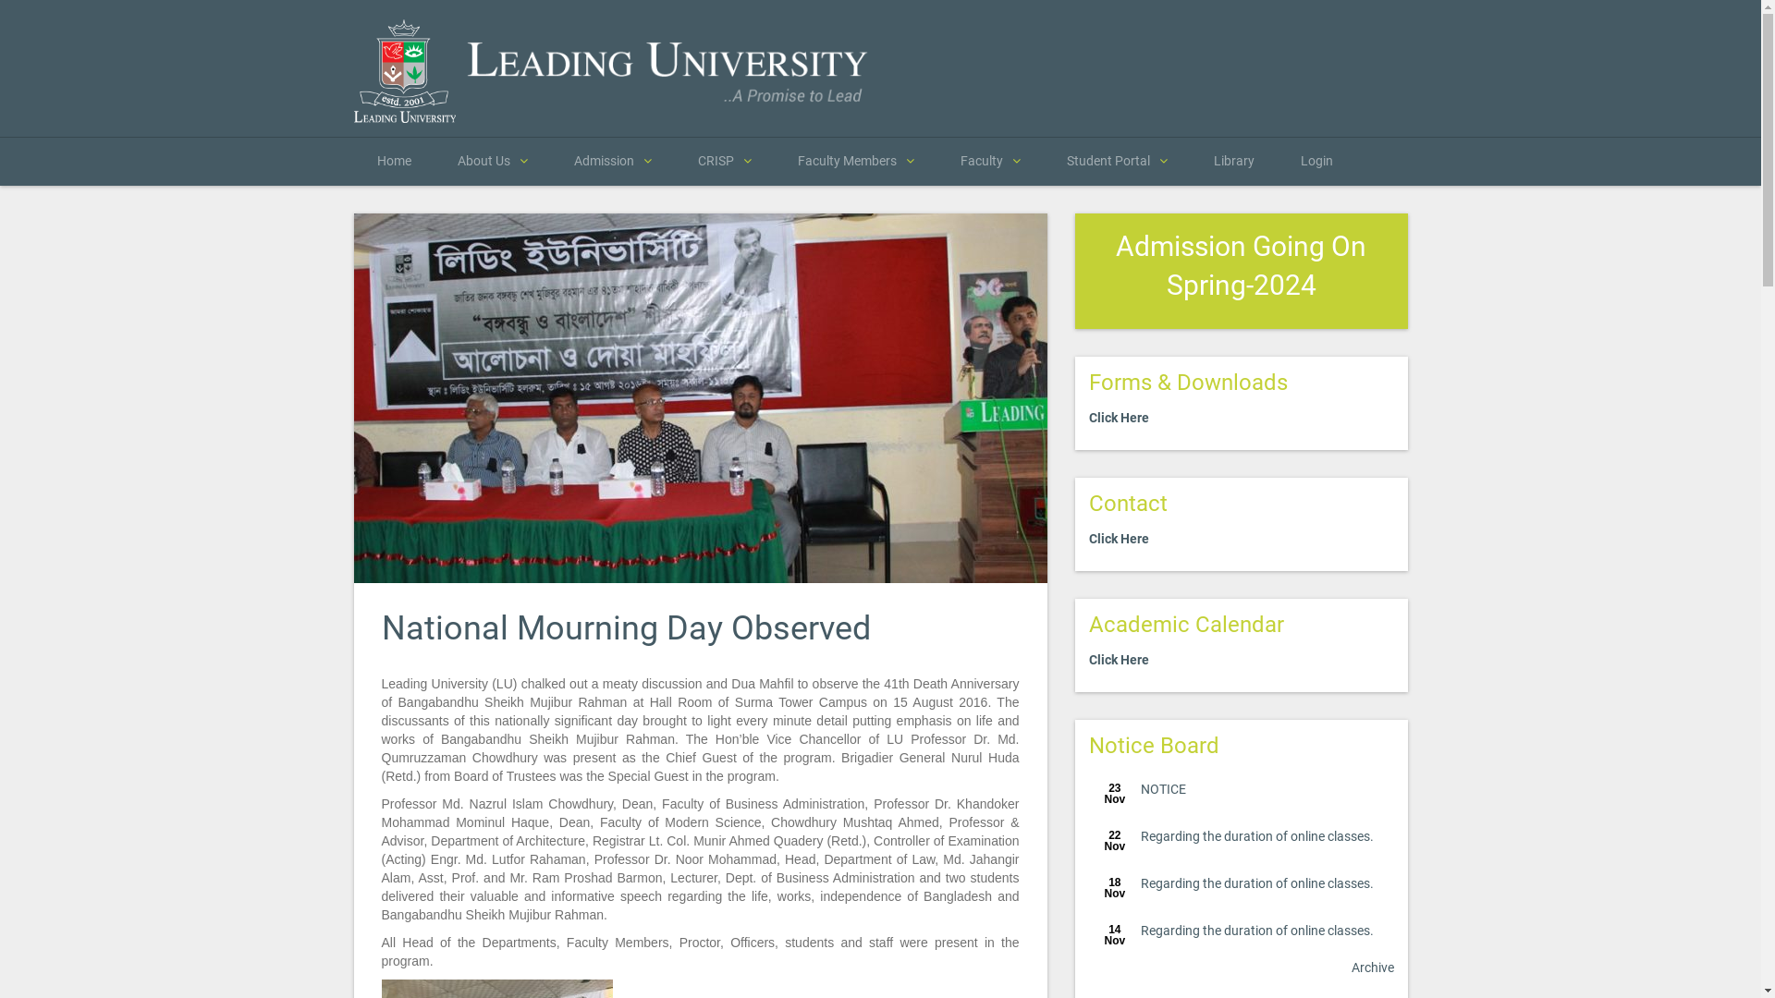 This screenshot has height=998, width=1775. I want to click on Faculty Members, so click(856, 161).